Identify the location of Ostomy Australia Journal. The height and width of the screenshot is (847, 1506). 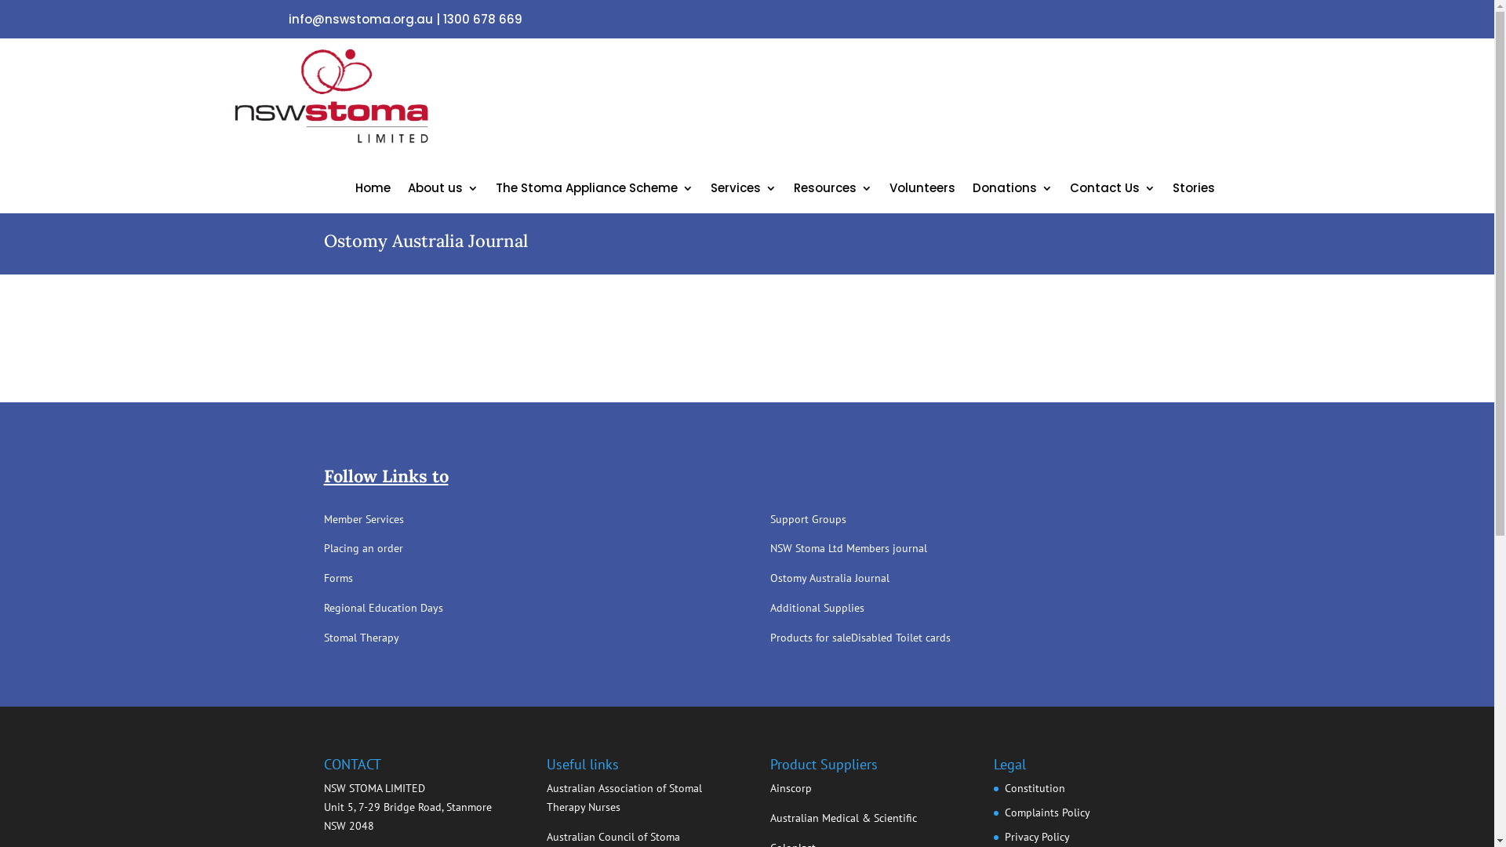
(830, 578).